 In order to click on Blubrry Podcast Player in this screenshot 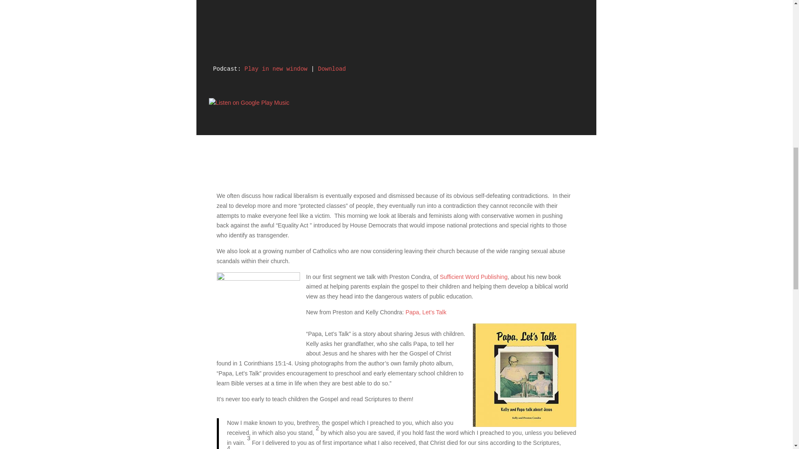, I will do `click(396, 30)`.